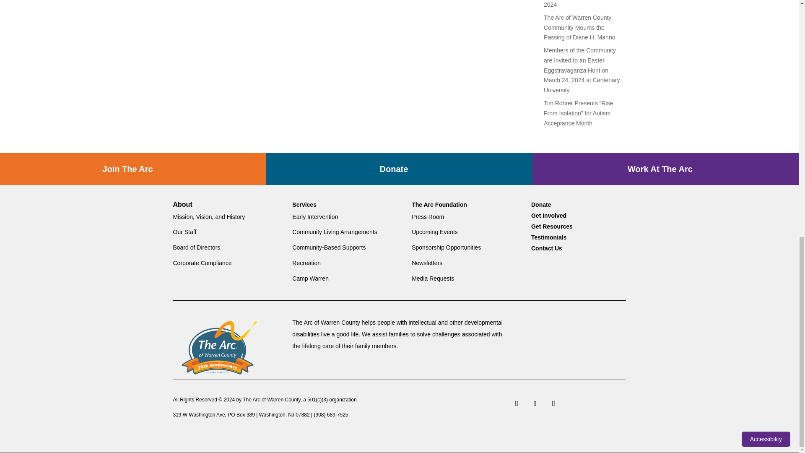 This screenshot has width=805, height=453. What do you see at coordinates (553, 403) in the screenshot?
I see `Follow on LinkedIn` at bounding box center [553, 403].